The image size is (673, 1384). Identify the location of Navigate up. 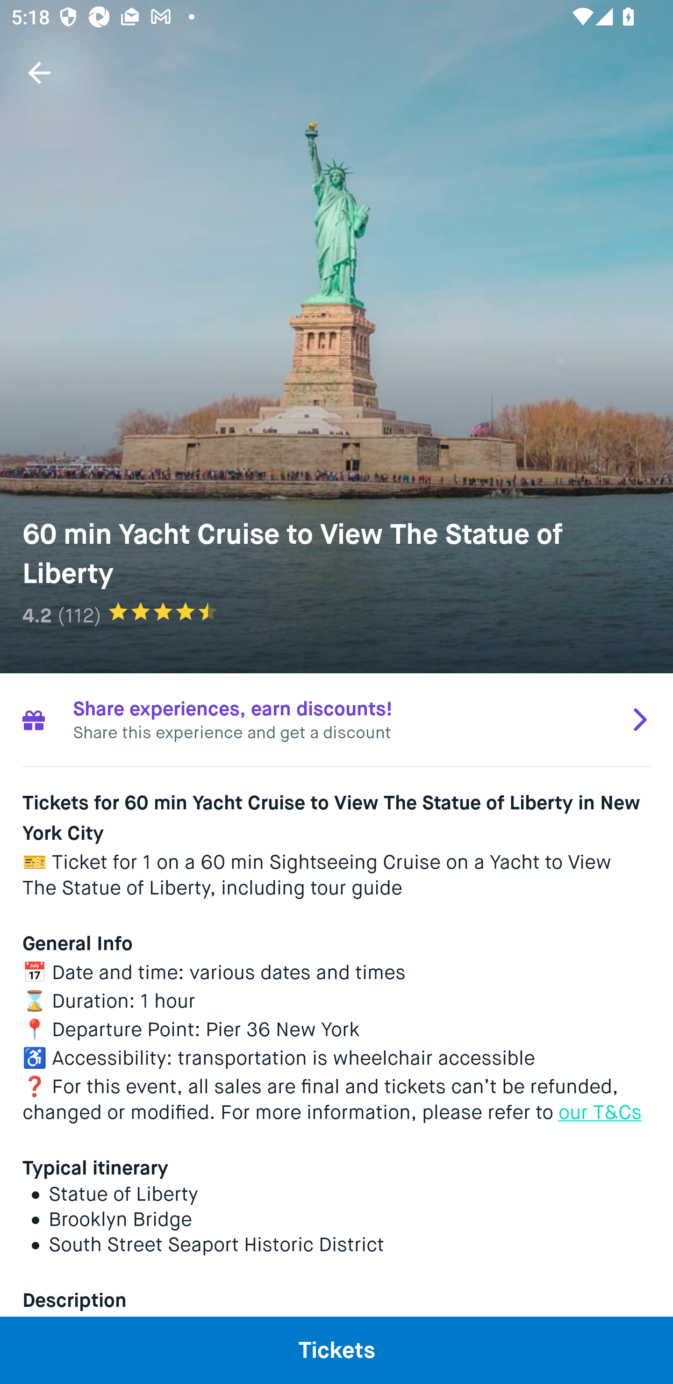
(39, 72).